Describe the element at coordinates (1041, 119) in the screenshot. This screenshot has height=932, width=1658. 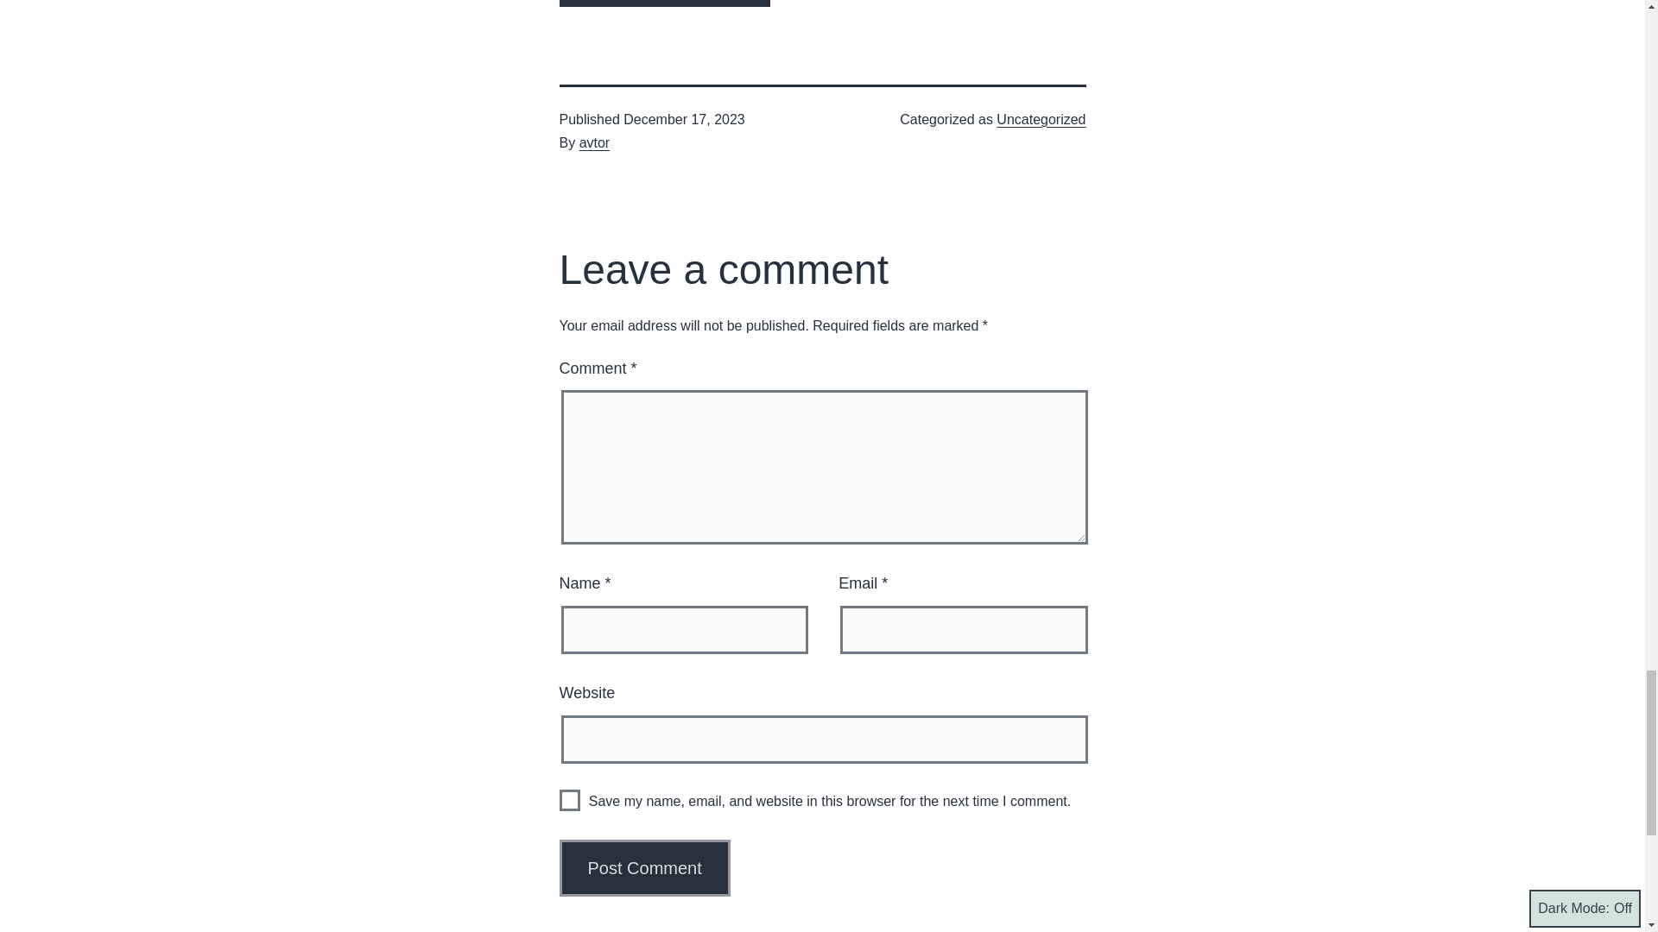
I see `Uncategorized` at that location.